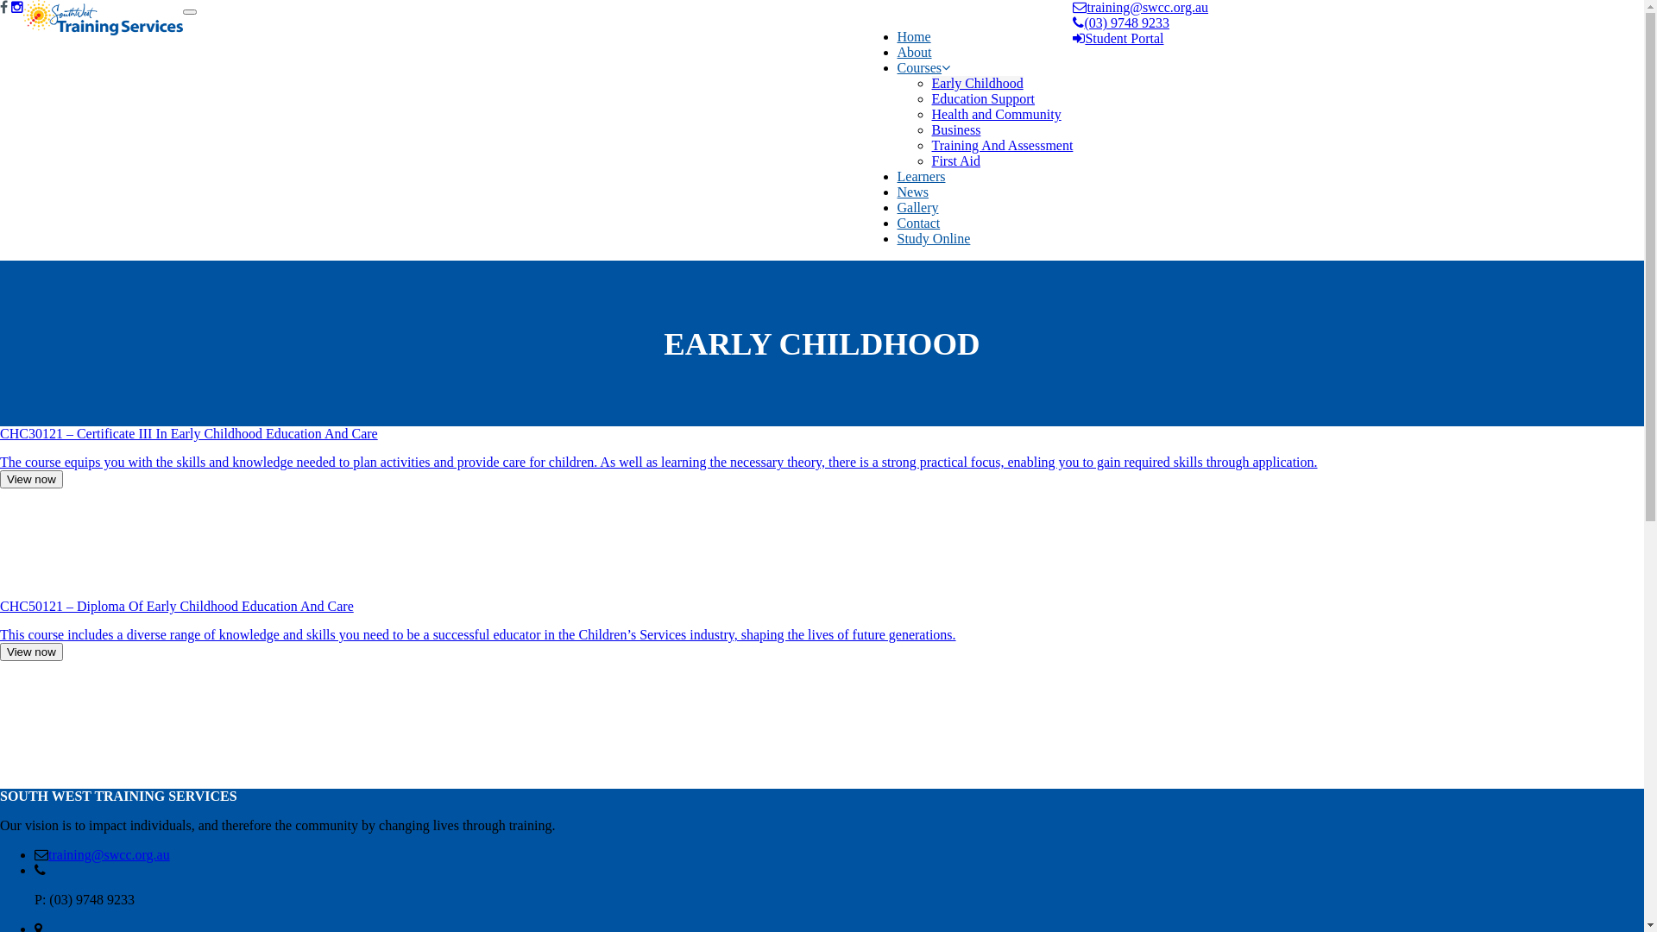 The width and height of the screenshot is (1657, 932). Describe the element at coordinates (956, 130) in the screenshot. I see `Business` at that location.